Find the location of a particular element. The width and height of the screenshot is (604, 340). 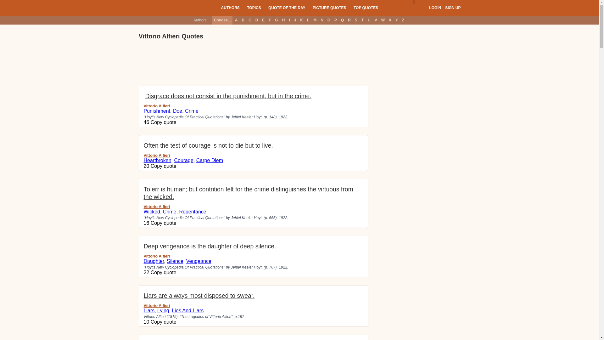

LOGIN is located at coordinates (435, 8).